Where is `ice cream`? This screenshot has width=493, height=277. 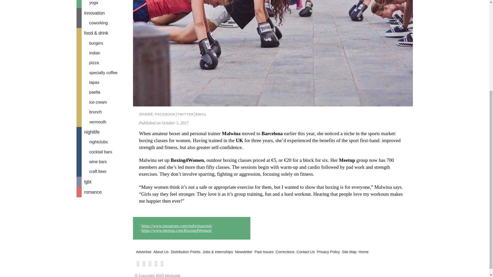 ice cream is located at coordinates (105, 102).